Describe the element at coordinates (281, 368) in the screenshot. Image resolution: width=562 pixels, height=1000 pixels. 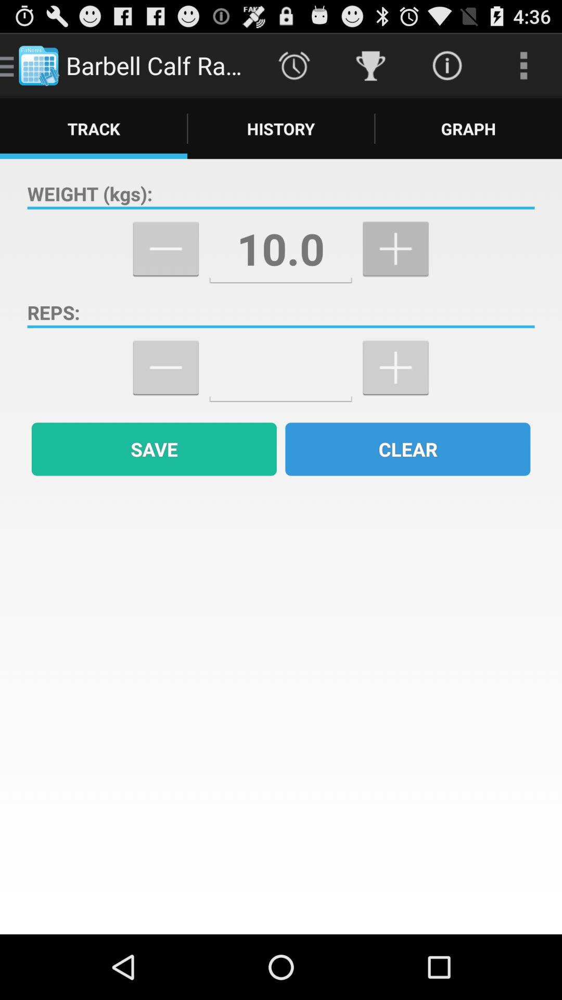
I see `enter number of repetitions` at that location.